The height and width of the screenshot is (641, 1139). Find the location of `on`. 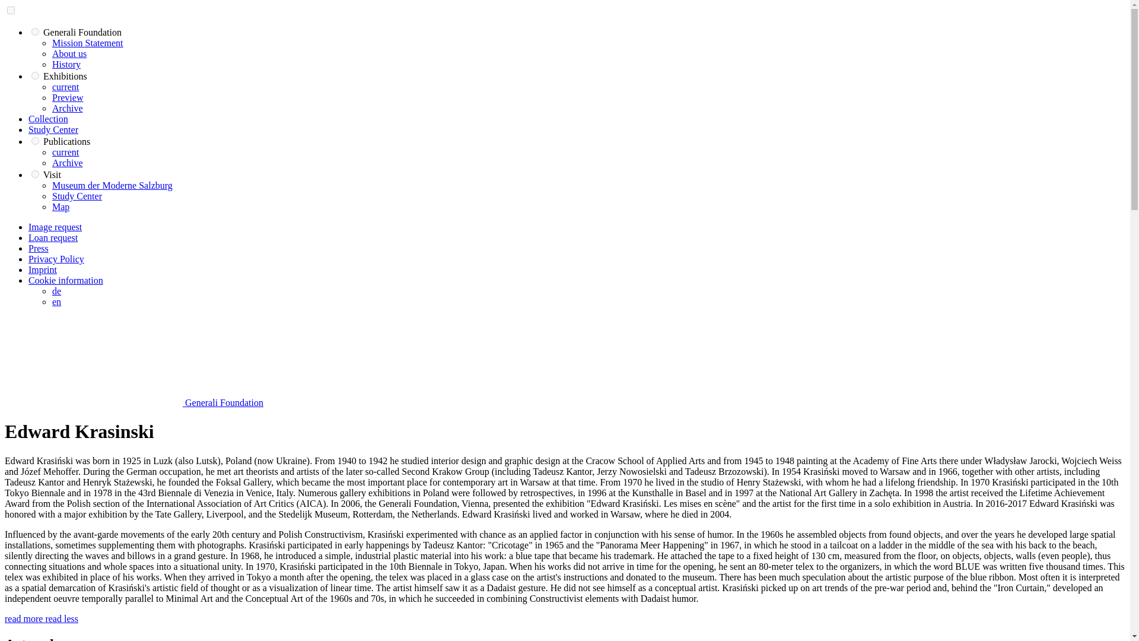

on is located at coordinates (35, 75).